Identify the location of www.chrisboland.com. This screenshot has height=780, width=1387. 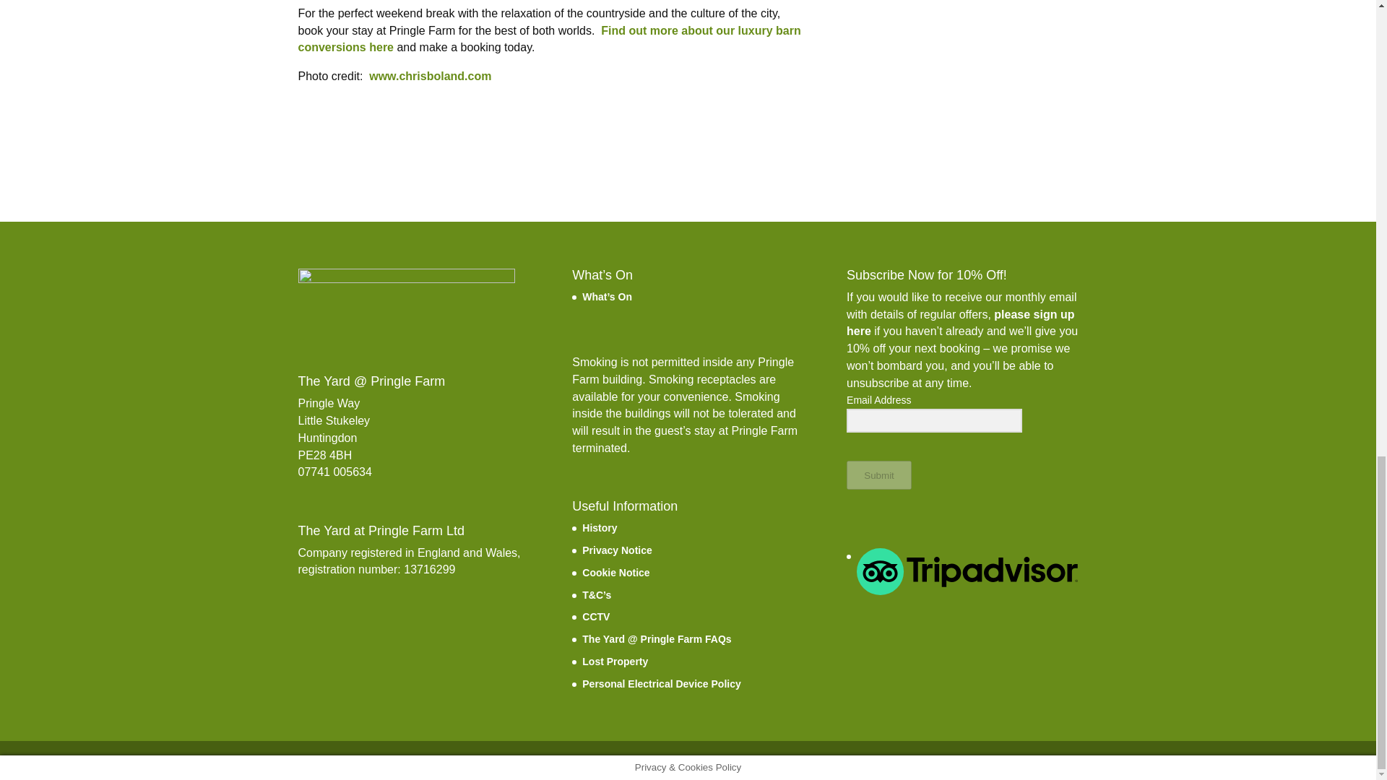
(429, 77).